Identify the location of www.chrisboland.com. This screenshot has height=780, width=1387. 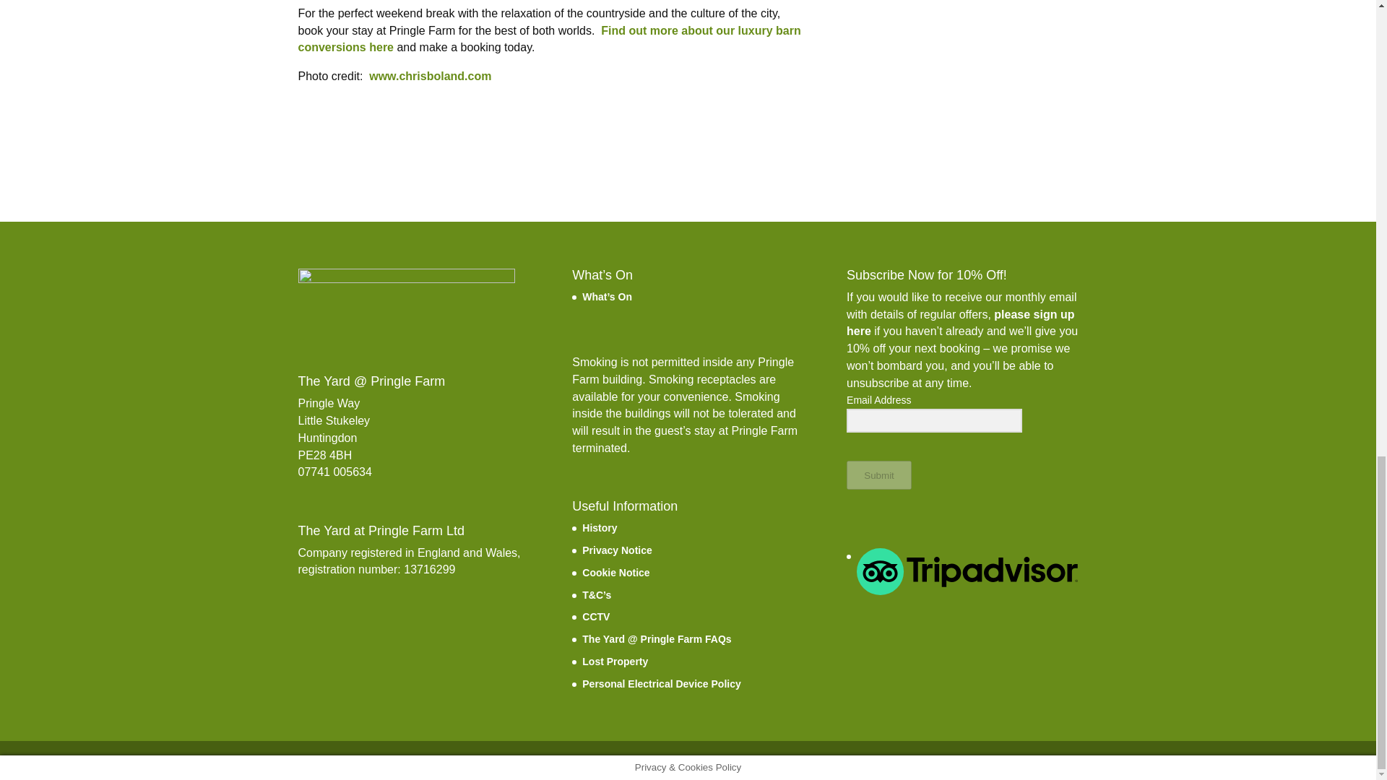
(429, 77).